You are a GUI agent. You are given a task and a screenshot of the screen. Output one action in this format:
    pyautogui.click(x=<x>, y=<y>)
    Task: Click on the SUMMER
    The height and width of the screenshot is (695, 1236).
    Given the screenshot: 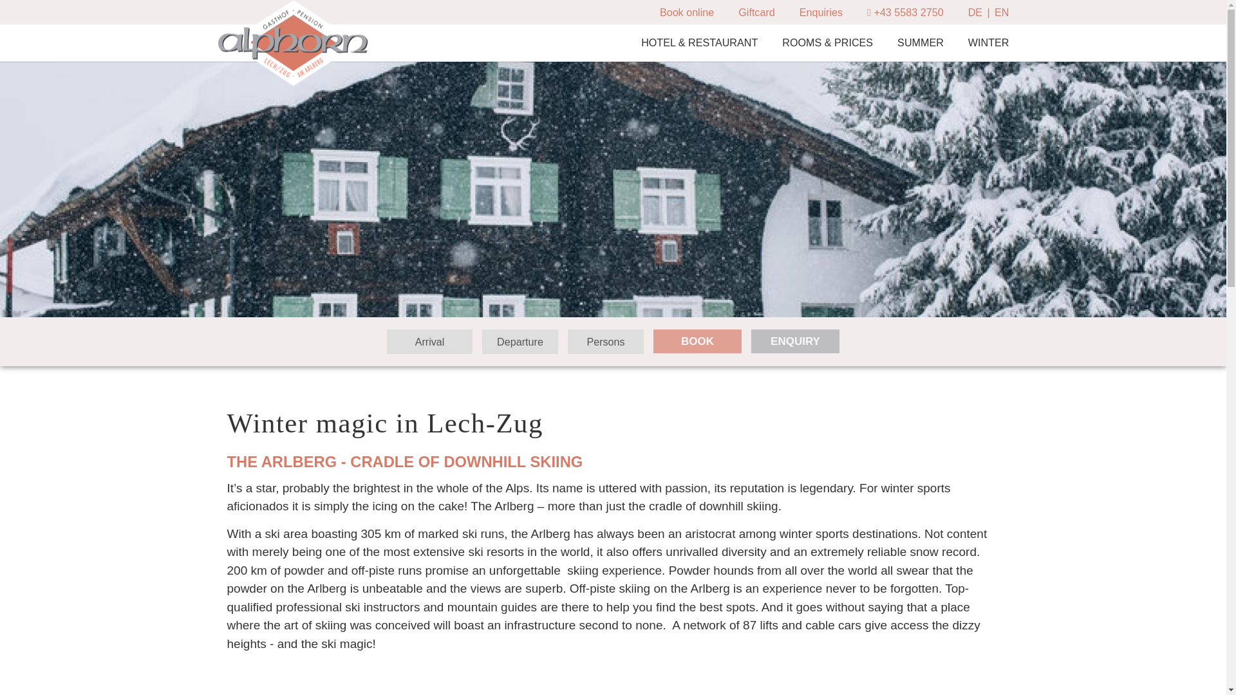 What is the action you would take?
    pyautogui.click(x=921, y=42)
    